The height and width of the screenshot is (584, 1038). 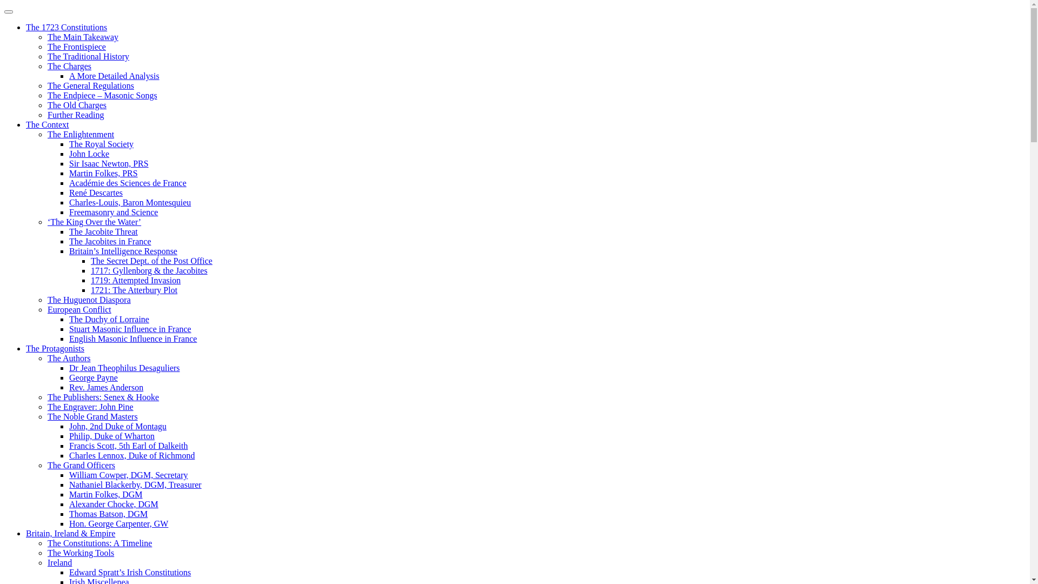 I want to click on The 1723 Constitutions, so click(x=66, y=27).